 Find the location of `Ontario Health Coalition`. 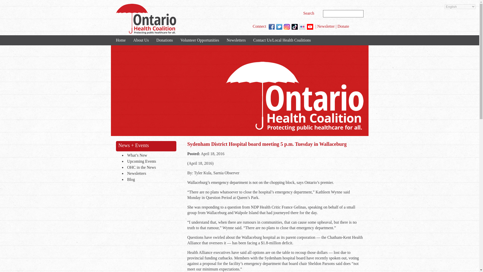

Ontario Health Coalition is located at coordinates (146, 19).